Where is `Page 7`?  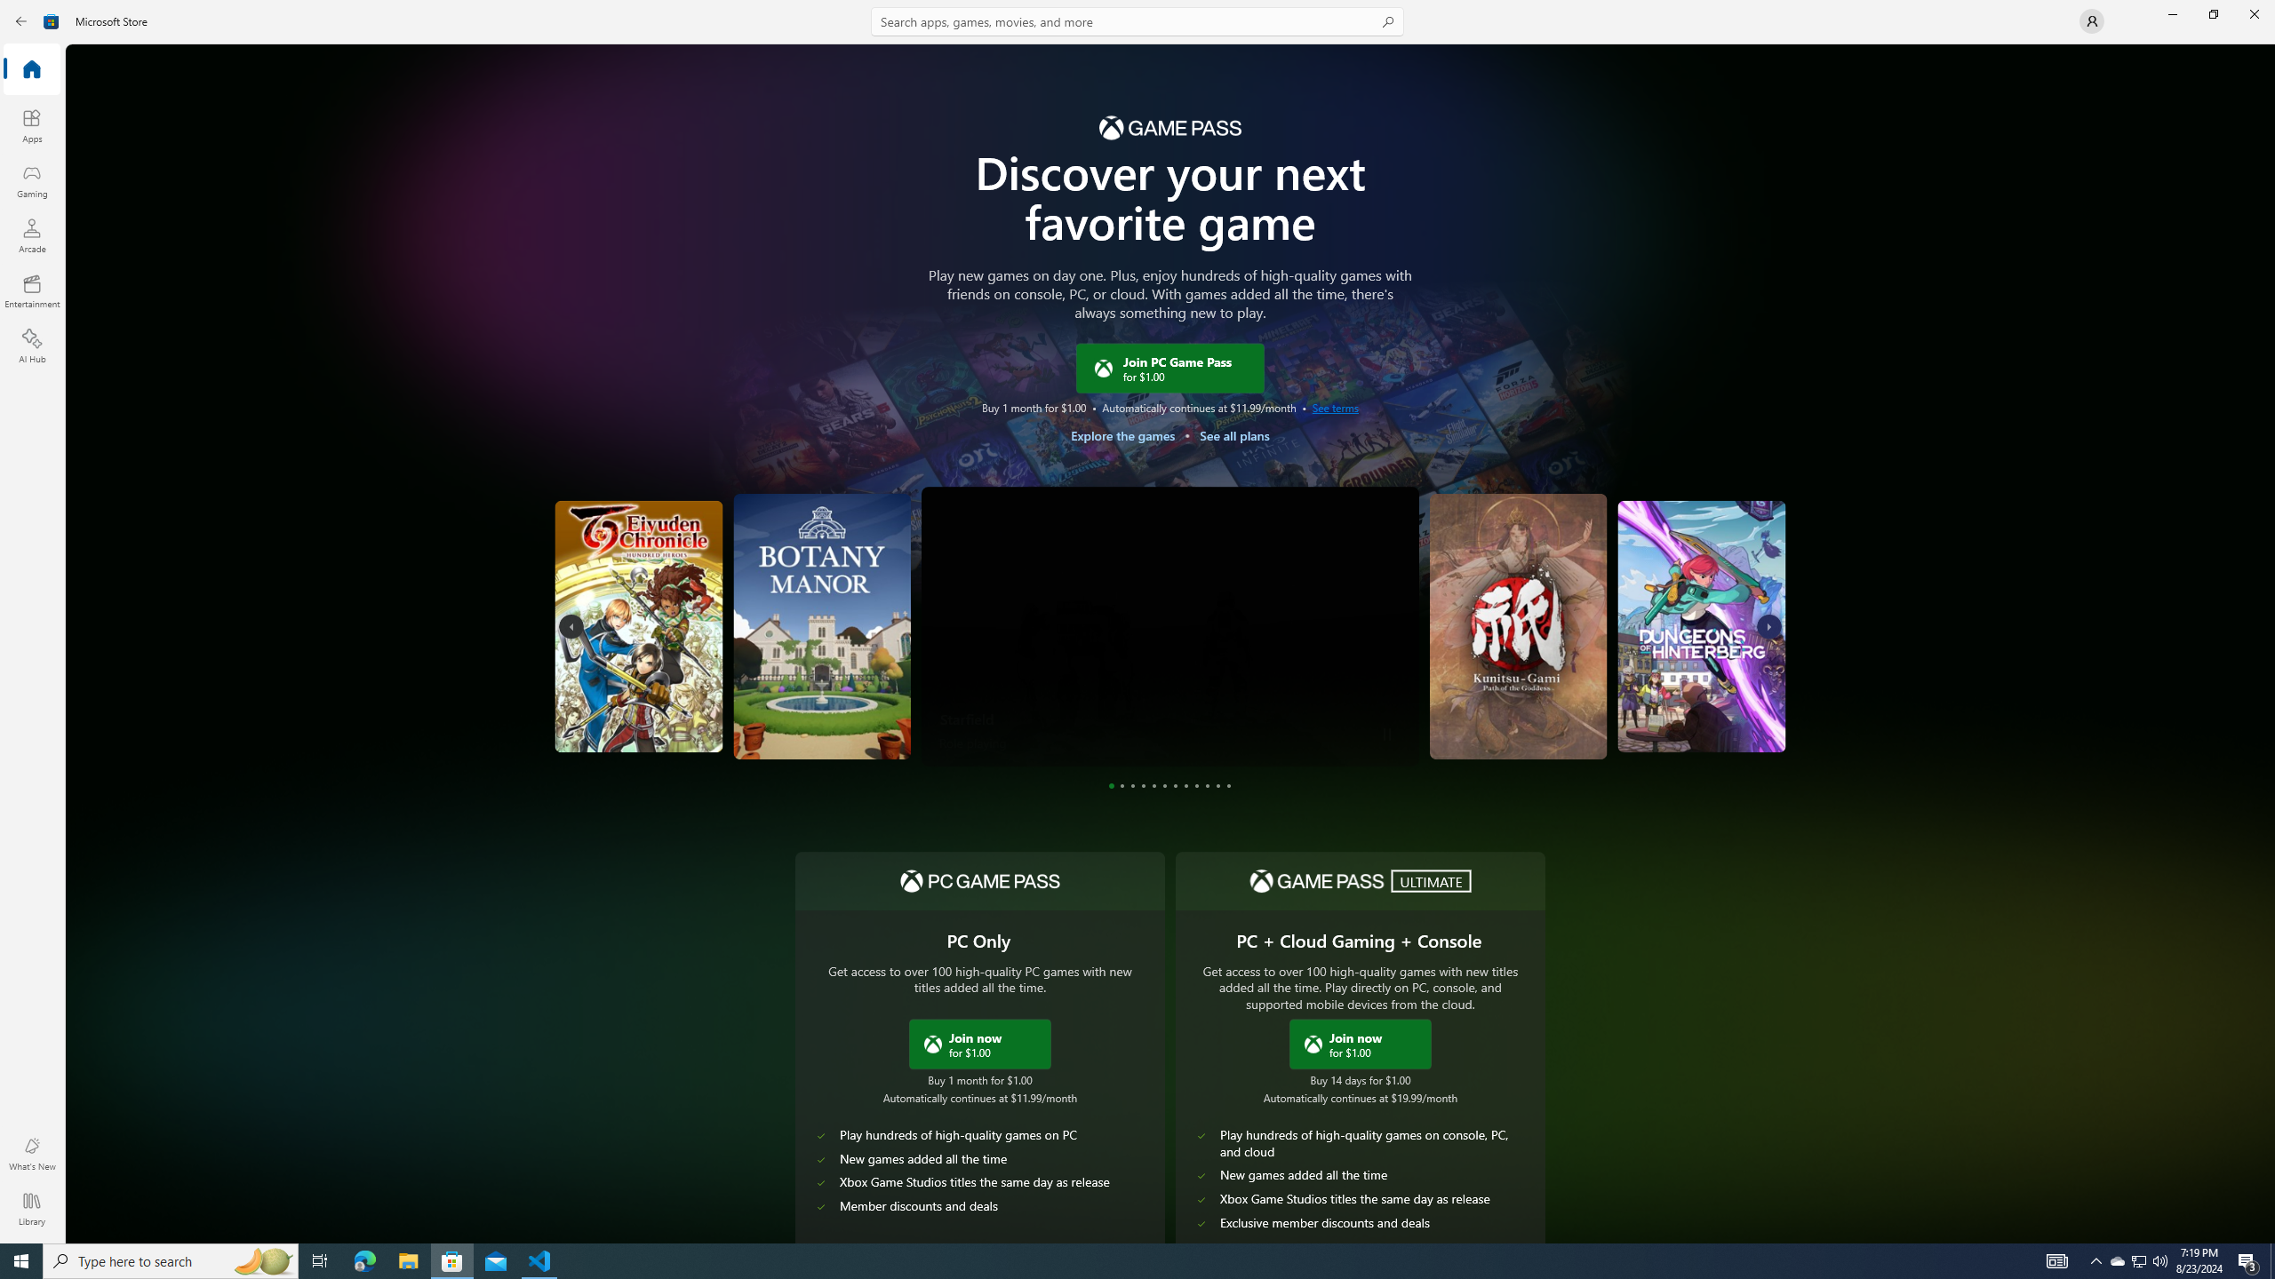
Page 7 is located at coordinates (1175, 786).